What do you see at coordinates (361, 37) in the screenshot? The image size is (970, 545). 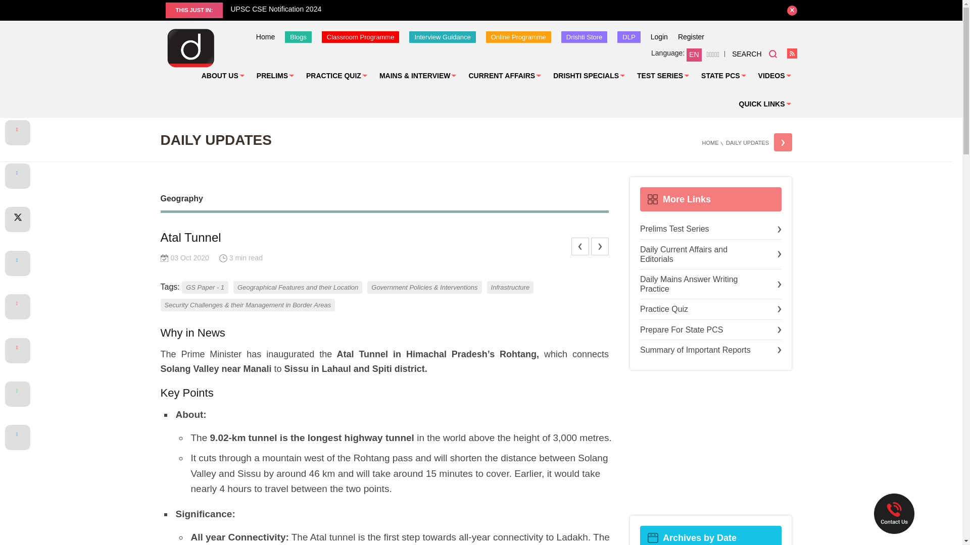 I see `Classroom Programme` at bounding box center [361, 37].